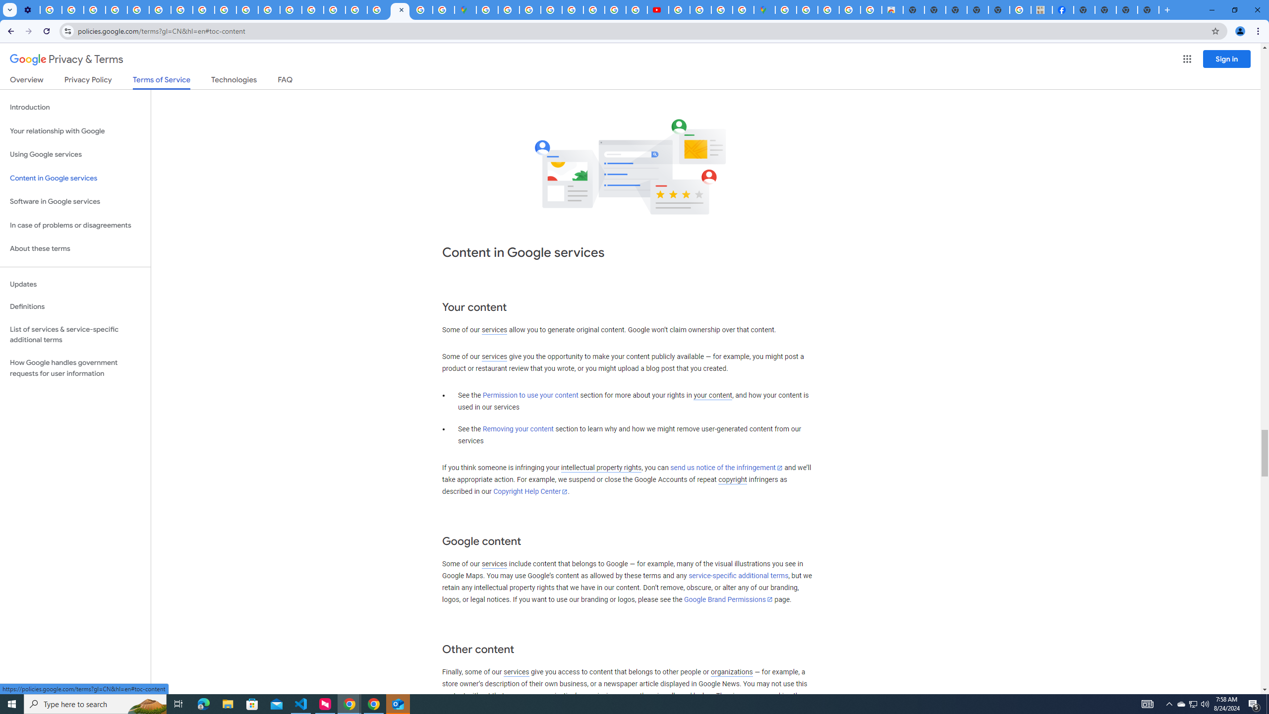  What do you see at coordinates (518, 429) in the screenshot?
I see `Removing your content` at bounding box center [518, 429].